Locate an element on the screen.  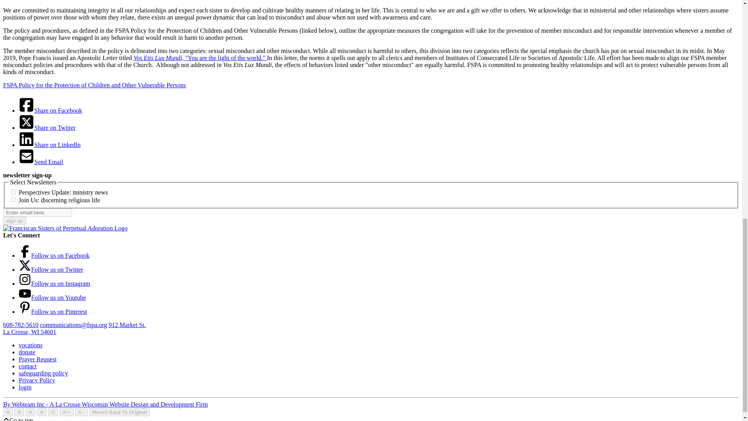
Underline ALL links on page is located at coordinates (53, 412).